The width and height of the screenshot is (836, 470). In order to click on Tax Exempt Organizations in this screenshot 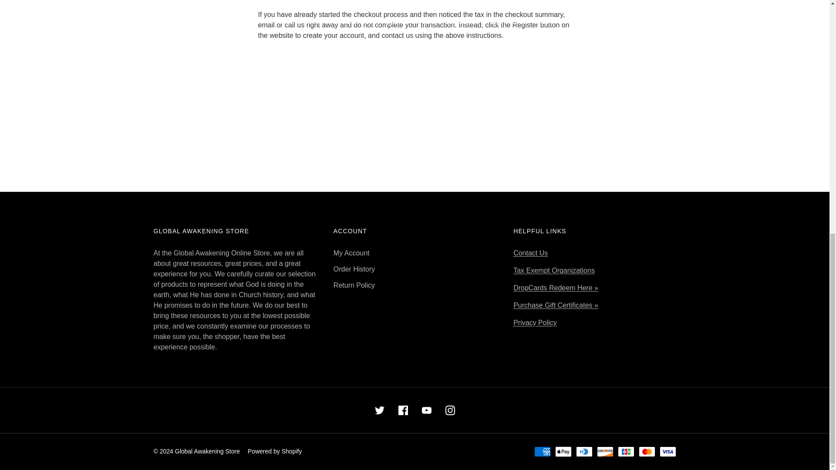, I will do `click(554, 270)`.